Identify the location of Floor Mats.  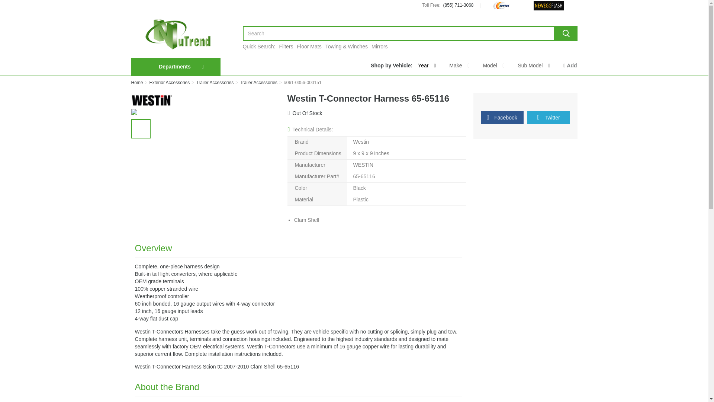
(309, 46).